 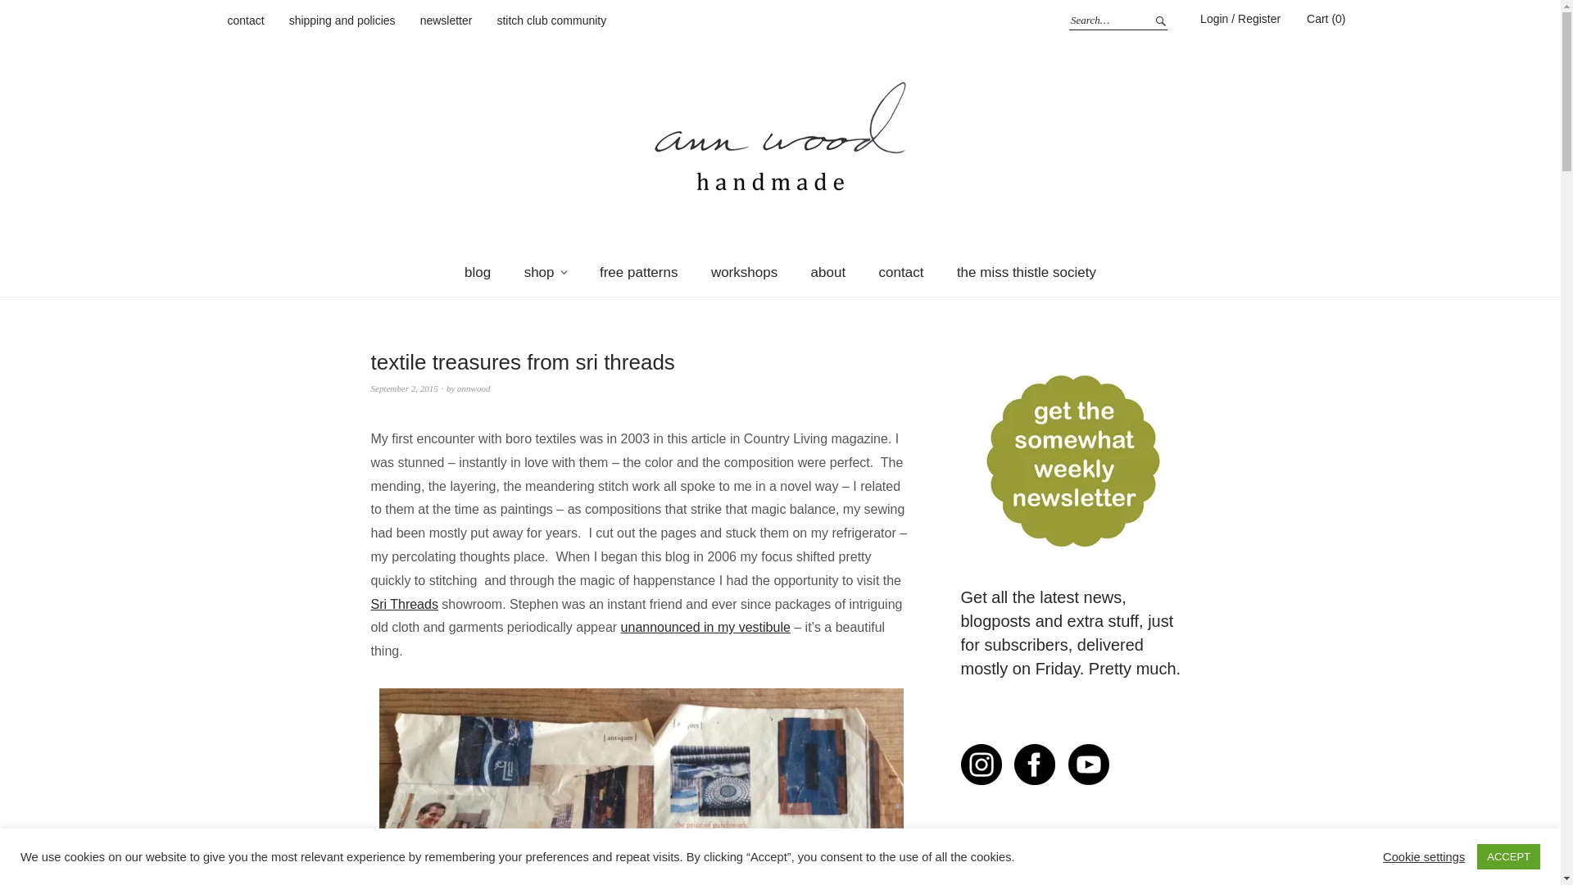 I want to click on shipping and policies, so click(x=342, y=21).